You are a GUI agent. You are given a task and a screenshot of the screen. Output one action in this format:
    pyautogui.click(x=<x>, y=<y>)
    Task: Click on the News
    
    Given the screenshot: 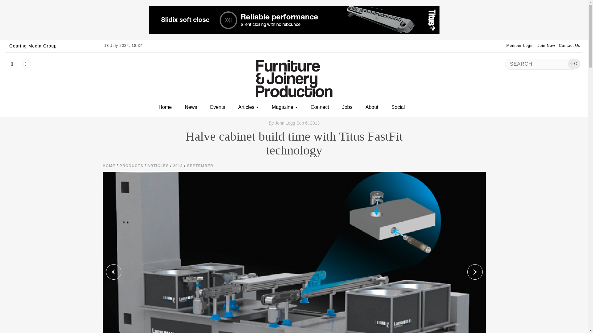 What is the action you would take?
    pyautogui.click(x=191, y=107)
    